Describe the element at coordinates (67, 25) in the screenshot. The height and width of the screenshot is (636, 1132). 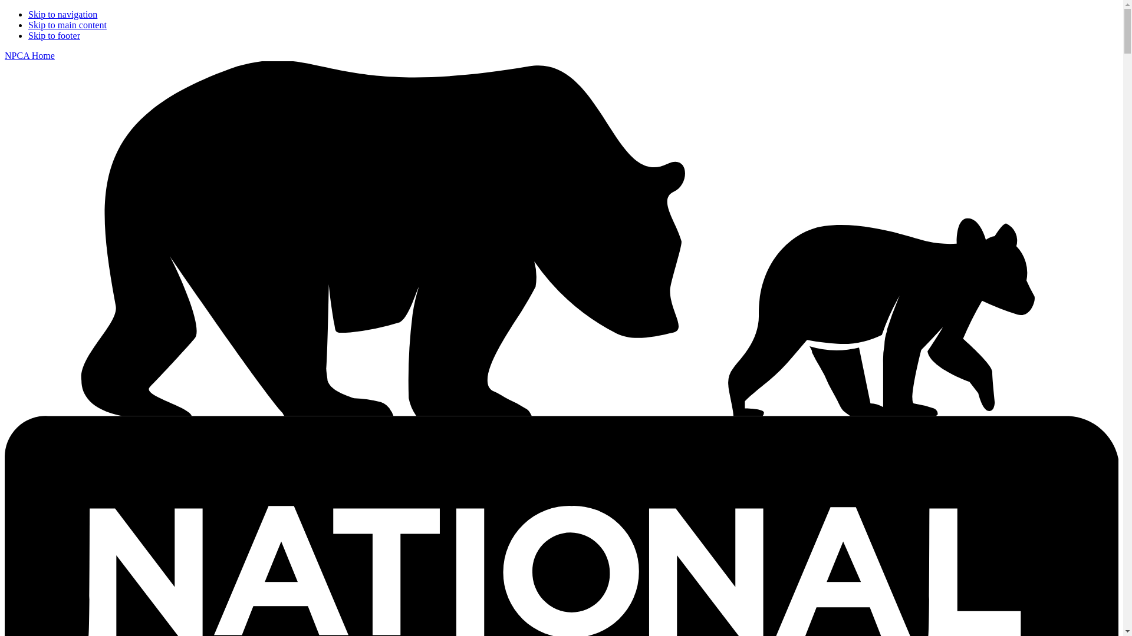
I see `Skip to main content` at that location.